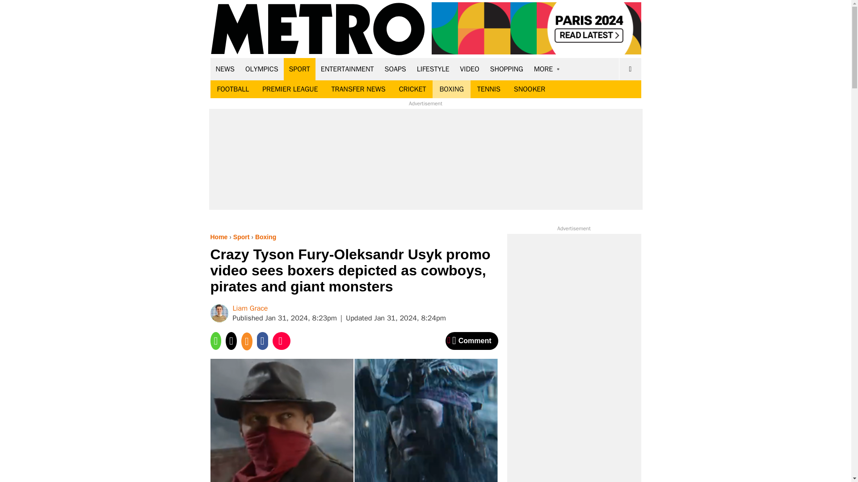 The width and height of the screenshot is (858, 482). I want to click on TENNIS, so click(488, 89).